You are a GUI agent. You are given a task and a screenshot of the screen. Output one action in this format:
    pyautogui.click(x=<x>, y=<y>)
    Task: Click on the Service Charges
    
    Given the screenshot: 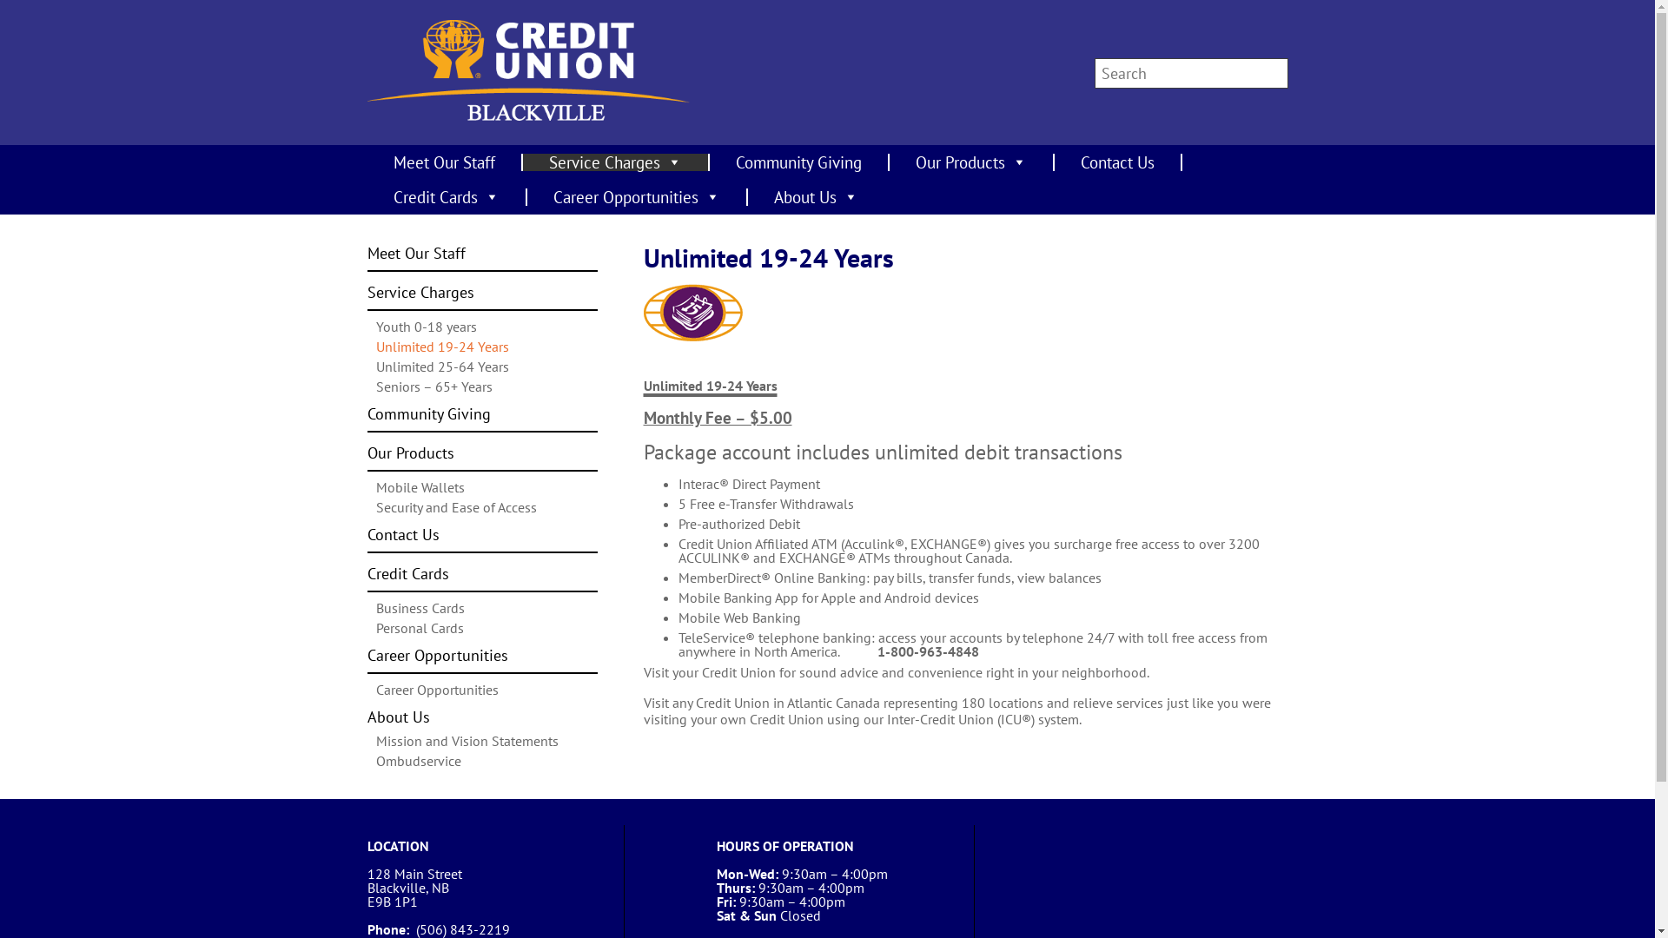 What is the action you would take?
    pyautogui.click(x=617, y=162)
    